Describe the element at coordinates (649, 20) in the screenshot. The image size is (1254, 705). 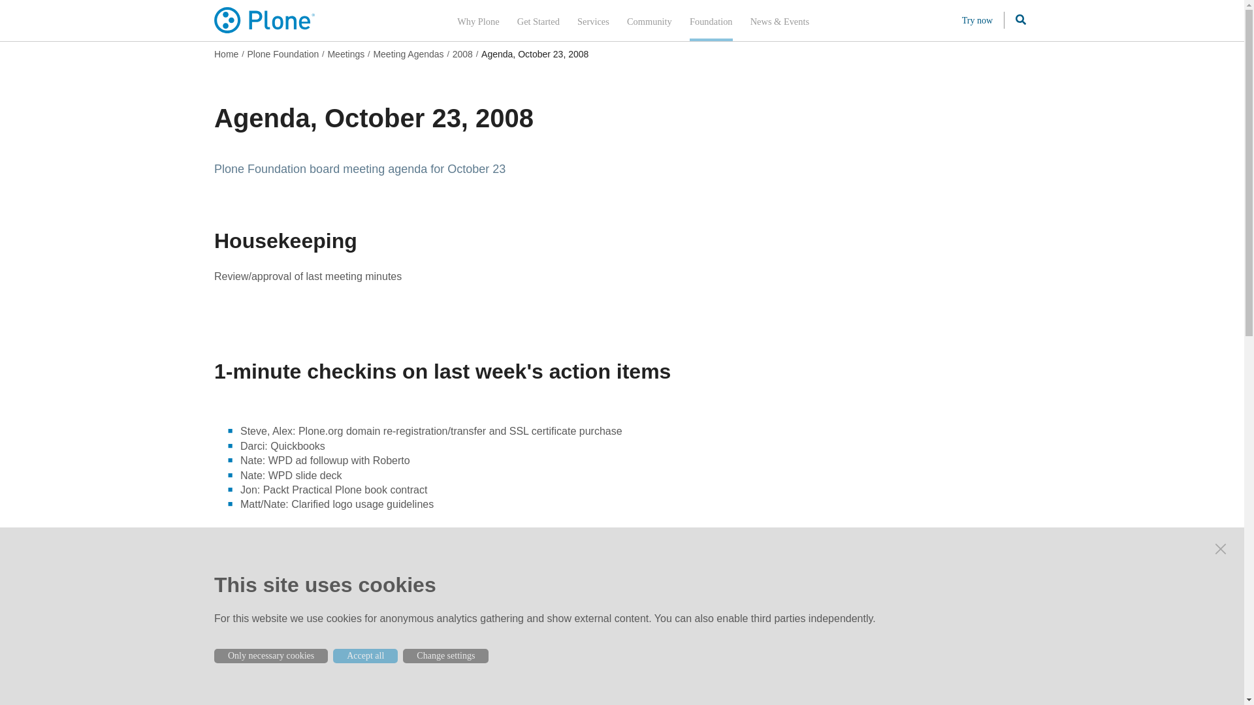
I see `Community` at that location.